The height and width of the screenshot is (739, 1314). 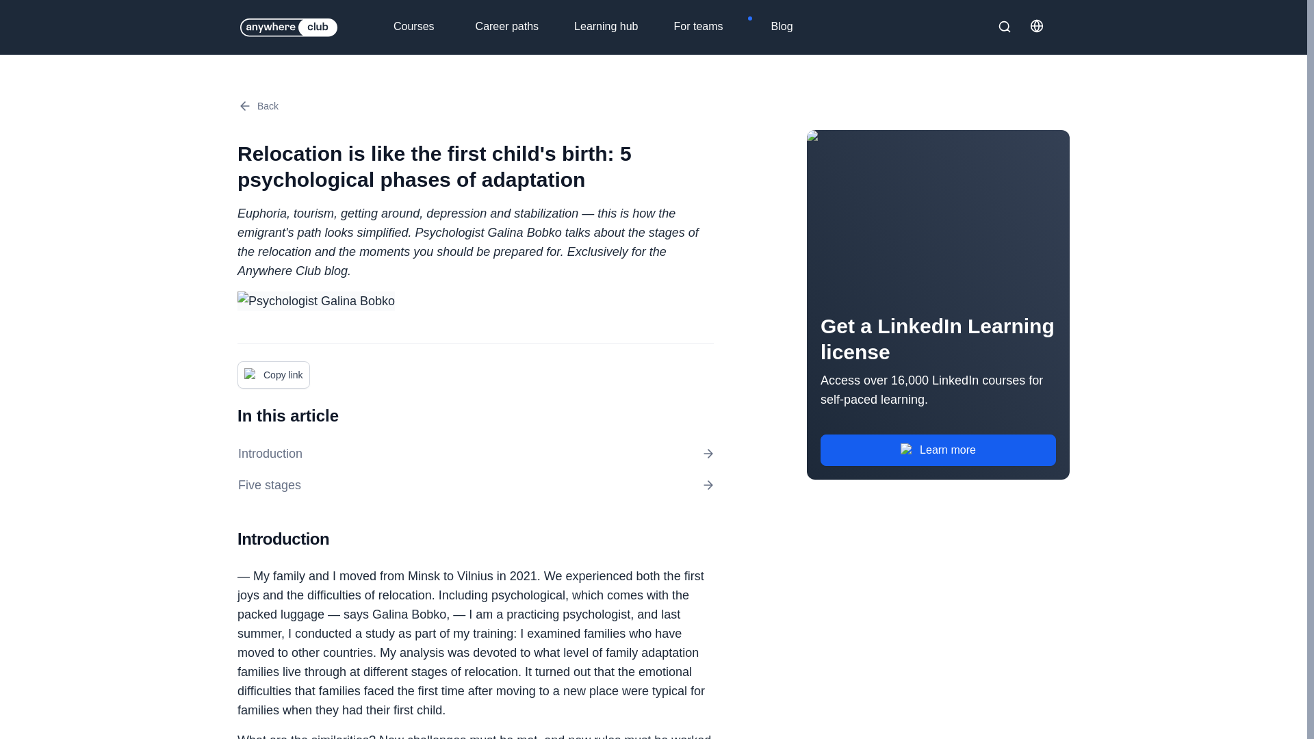 I want to click on Copy link, so click(x=274, y=375).